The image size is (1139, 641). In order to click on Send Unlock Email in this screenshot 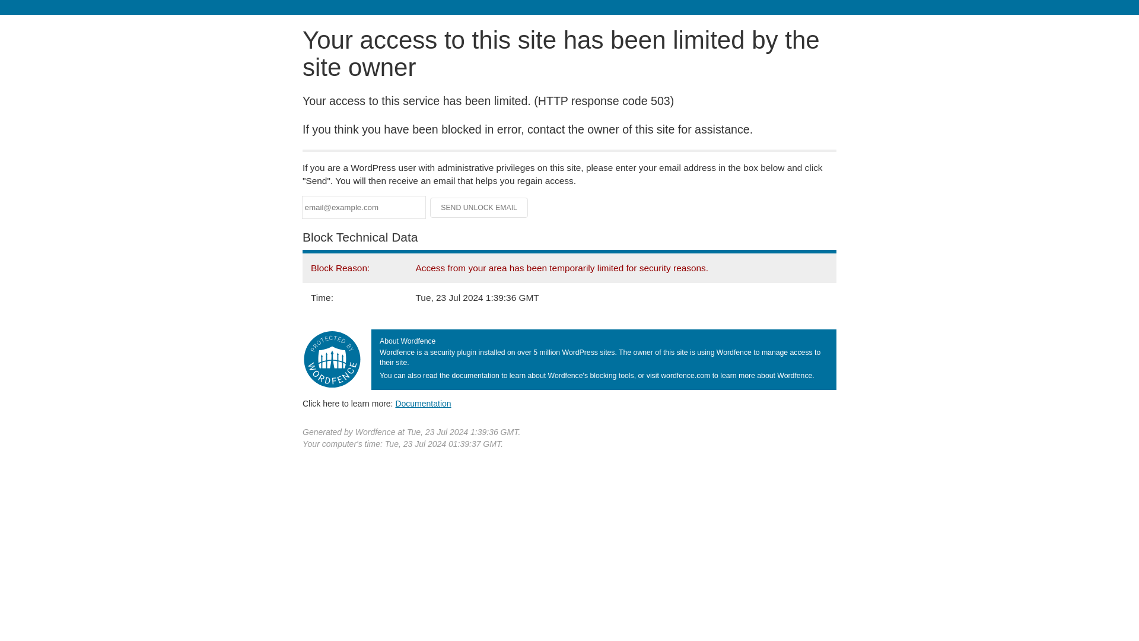, I will do `click(479, 208)`.